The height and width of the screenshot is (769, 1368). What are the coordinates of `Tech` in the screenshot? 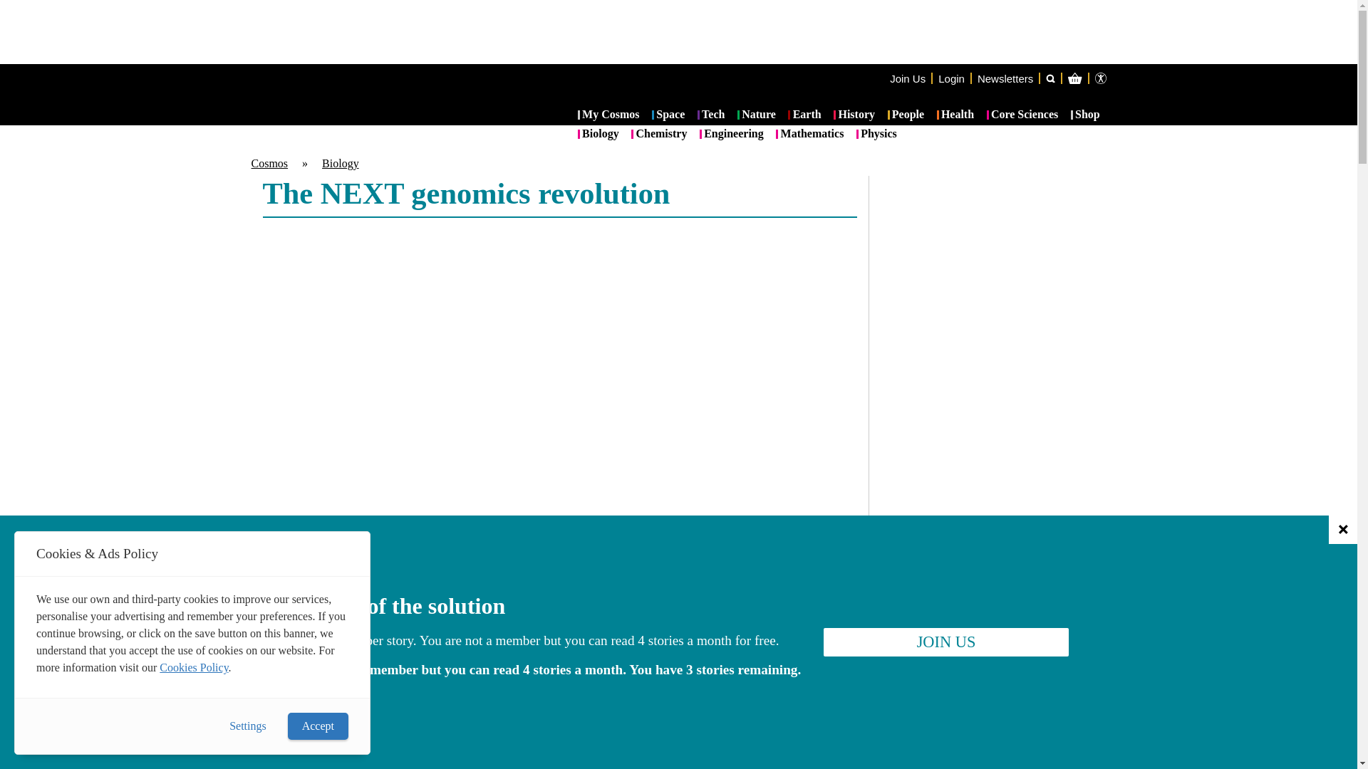 It's located at (711, 115).